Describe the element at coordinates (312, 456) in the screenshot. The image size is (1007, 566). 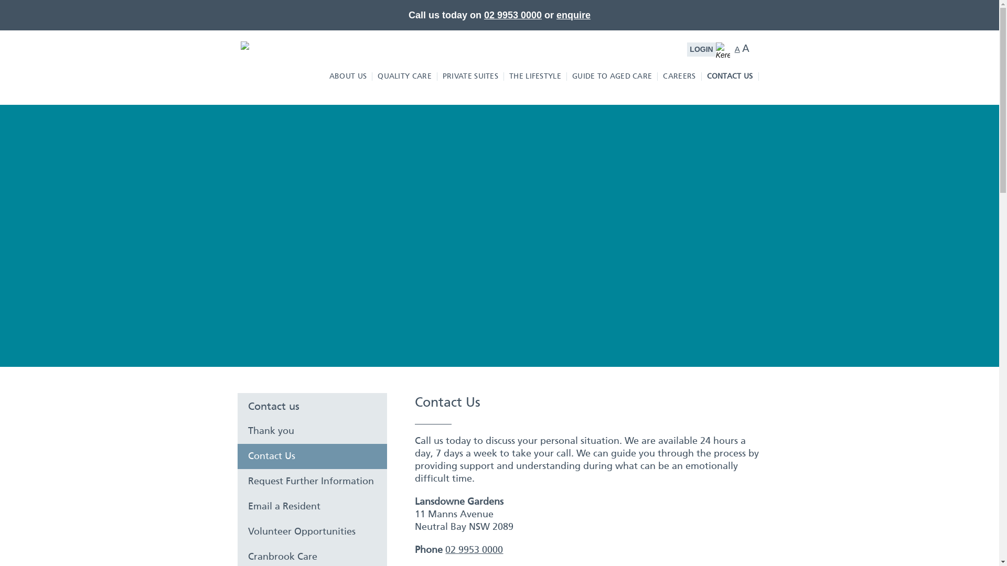
I see `Contact Us` at that location.